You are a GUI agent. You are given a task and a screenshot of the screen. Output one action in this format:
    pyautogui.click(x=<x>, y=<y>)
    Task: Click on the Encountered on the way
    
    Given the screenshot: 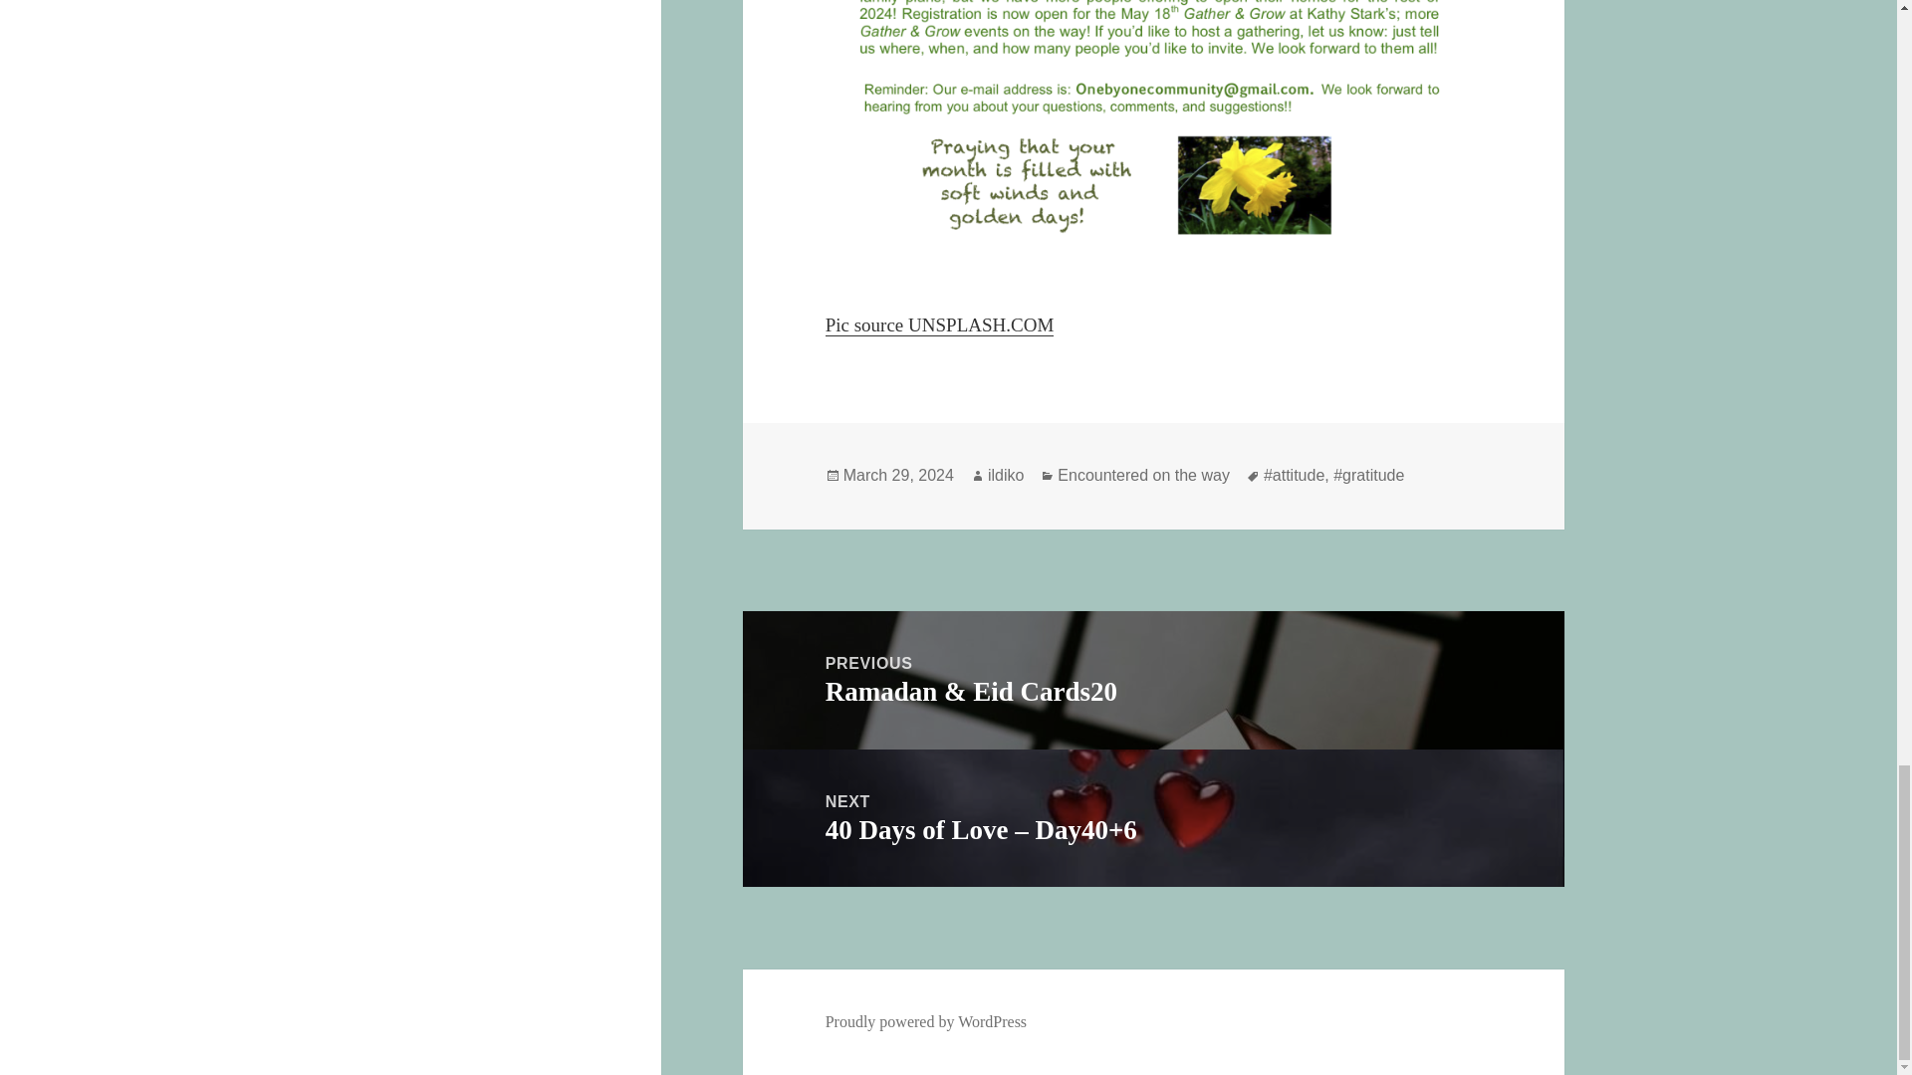 What is the action you would take?
    pyautogui.click(x=1143, y=476)
    